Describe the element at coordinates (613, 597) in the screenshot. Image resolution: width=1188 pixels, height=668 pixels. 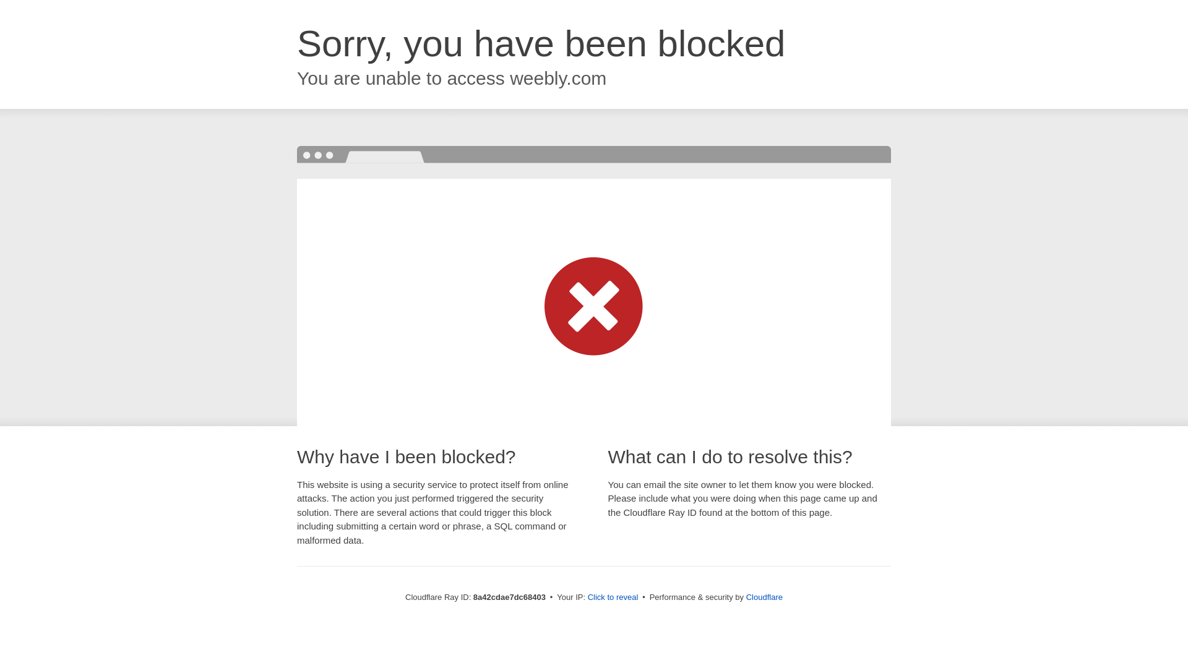
I see `Click to reveal` at that location.